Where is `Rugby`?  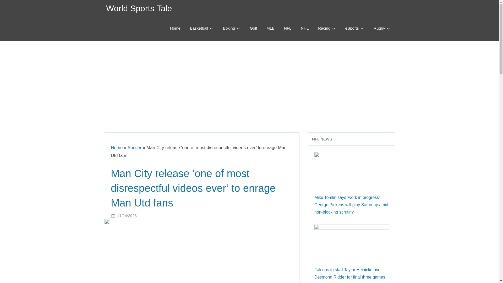
Rugby is located at coordinates (382, 28).